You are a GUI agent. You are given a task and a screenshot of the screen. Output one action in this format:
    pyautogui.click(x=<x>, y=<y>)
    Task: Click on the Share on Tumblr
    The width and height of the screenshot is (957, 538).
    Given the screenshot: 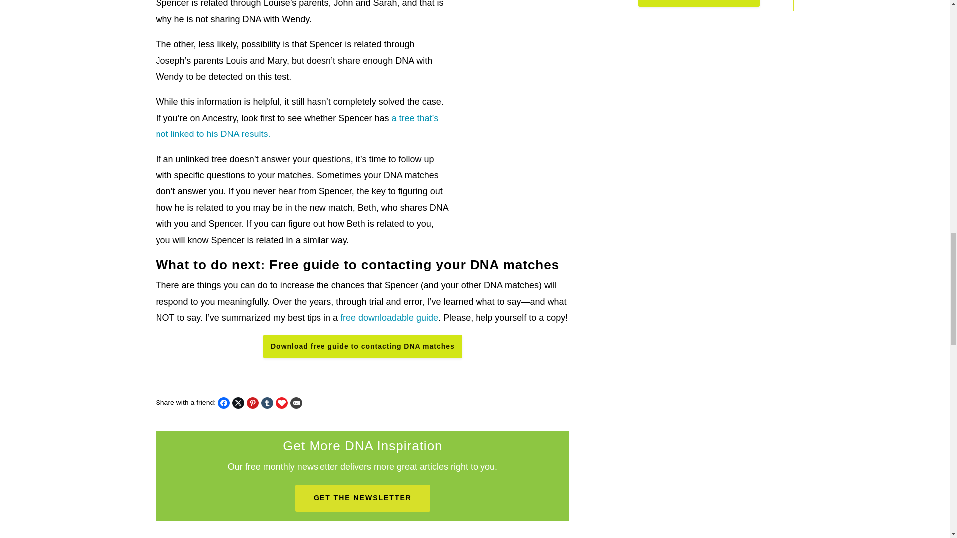 What is the action you would take?
    pyautogui.click(x=267, y=403)
    